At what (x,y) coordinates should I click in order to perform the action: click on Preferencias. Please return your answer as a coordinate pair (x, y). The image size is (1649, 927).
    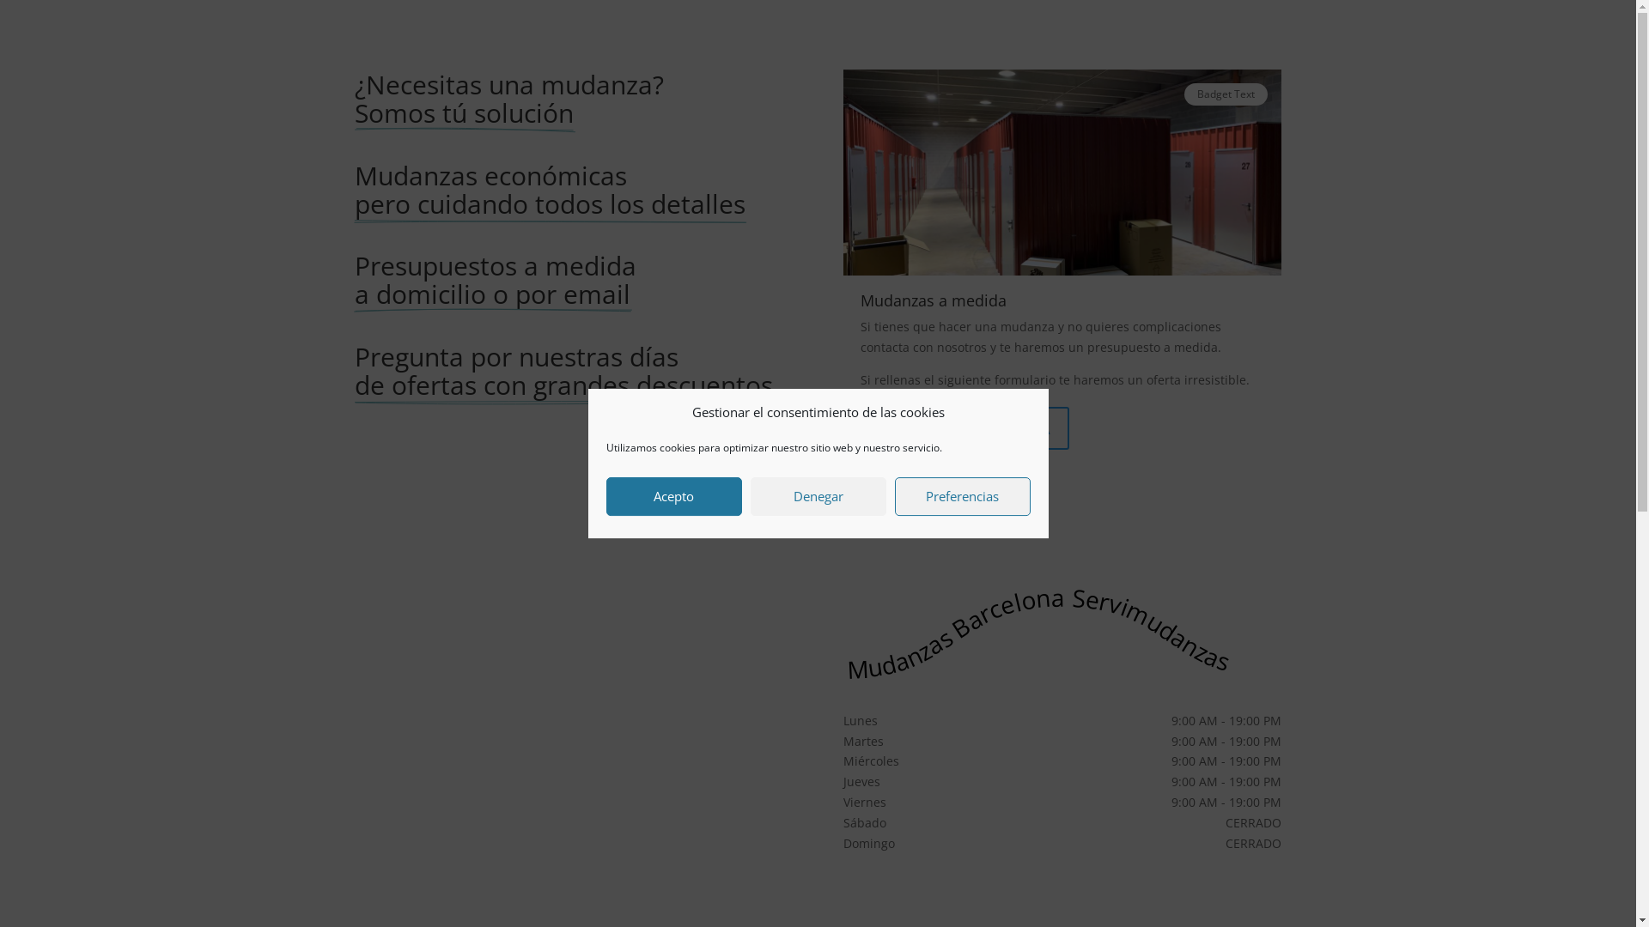
    Looking at the image, I should click on (963, 496).